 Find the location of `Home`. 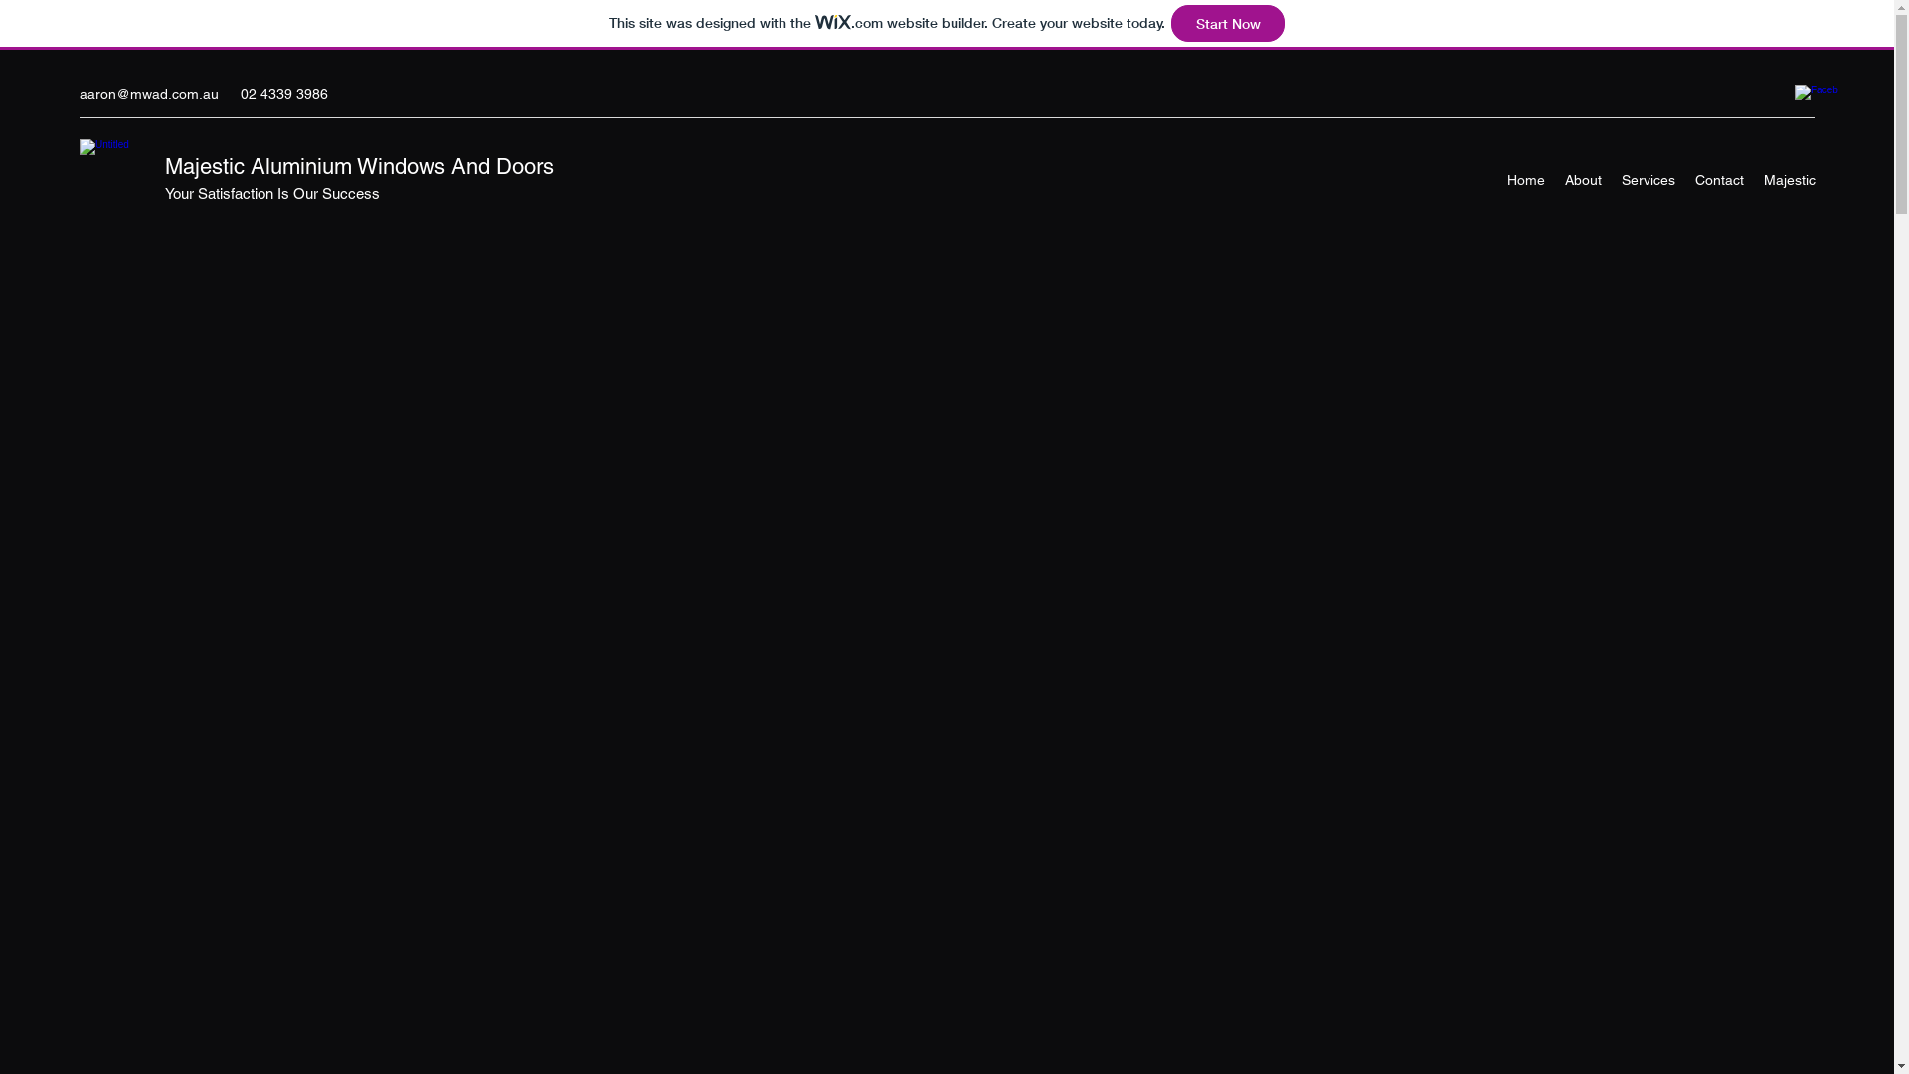

Home is located at coordinates (1526, 180).